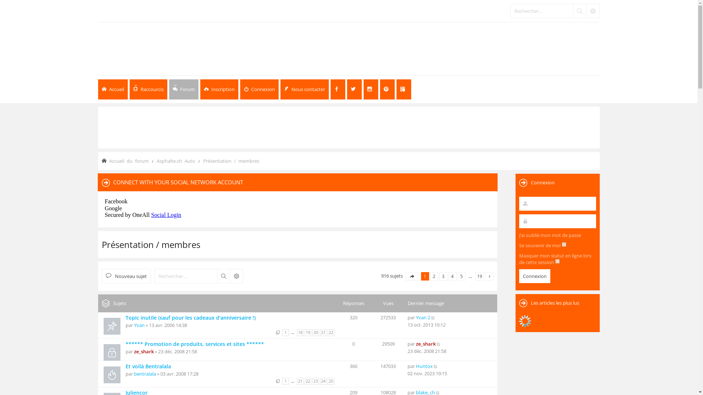  Describe the element at coordinates (145, 374) in the screenshot. I see `bentralala` at that location.